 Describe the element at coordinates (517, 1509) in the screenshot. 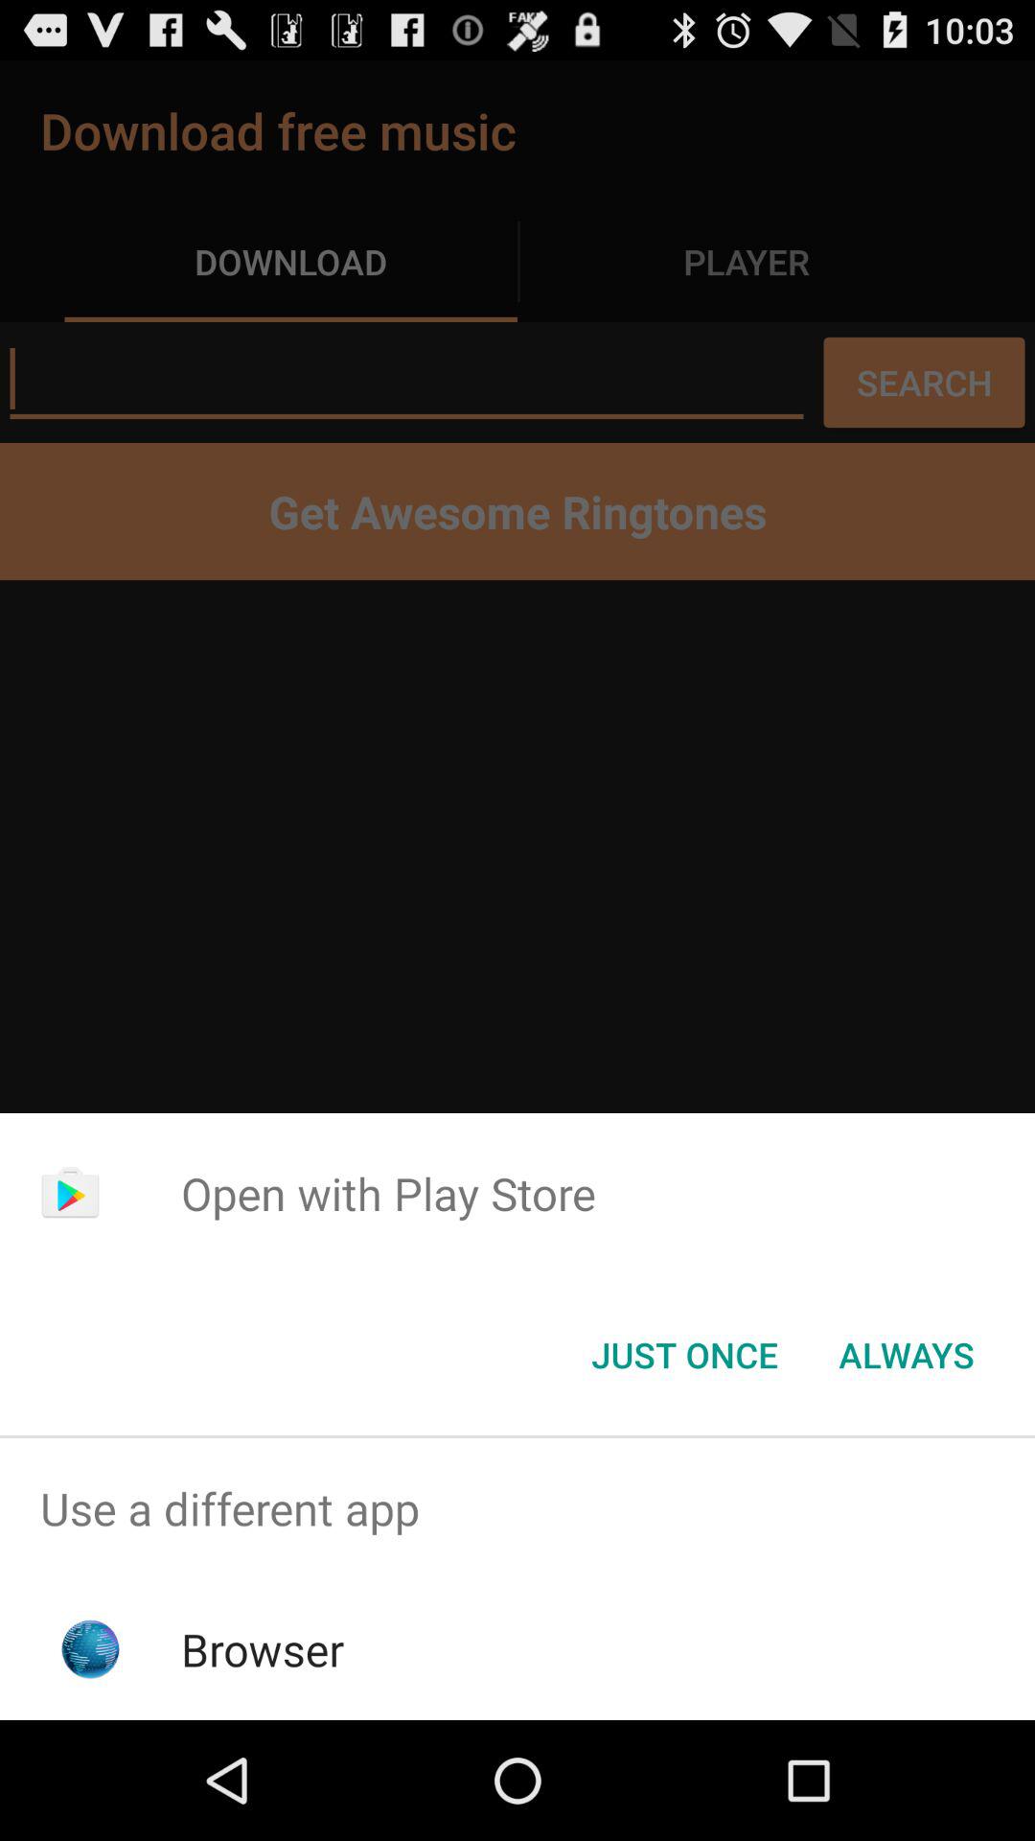

I see `select app above the browser icon` at that location.